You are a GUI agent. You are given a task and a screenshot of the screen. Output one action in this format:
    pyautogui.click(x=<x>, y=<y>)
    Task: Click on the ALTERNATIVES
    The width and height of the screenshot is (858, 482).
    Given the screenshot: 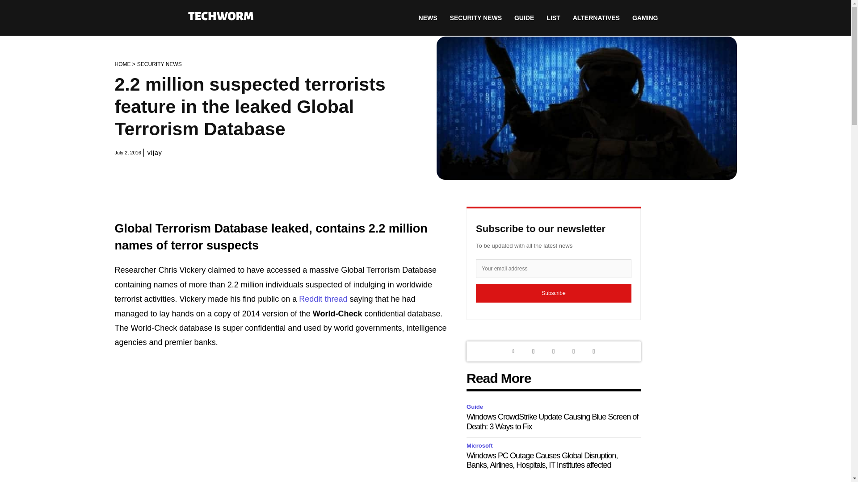 What is the action you would take?
    pyautogui.click(x=596, y=18)
    